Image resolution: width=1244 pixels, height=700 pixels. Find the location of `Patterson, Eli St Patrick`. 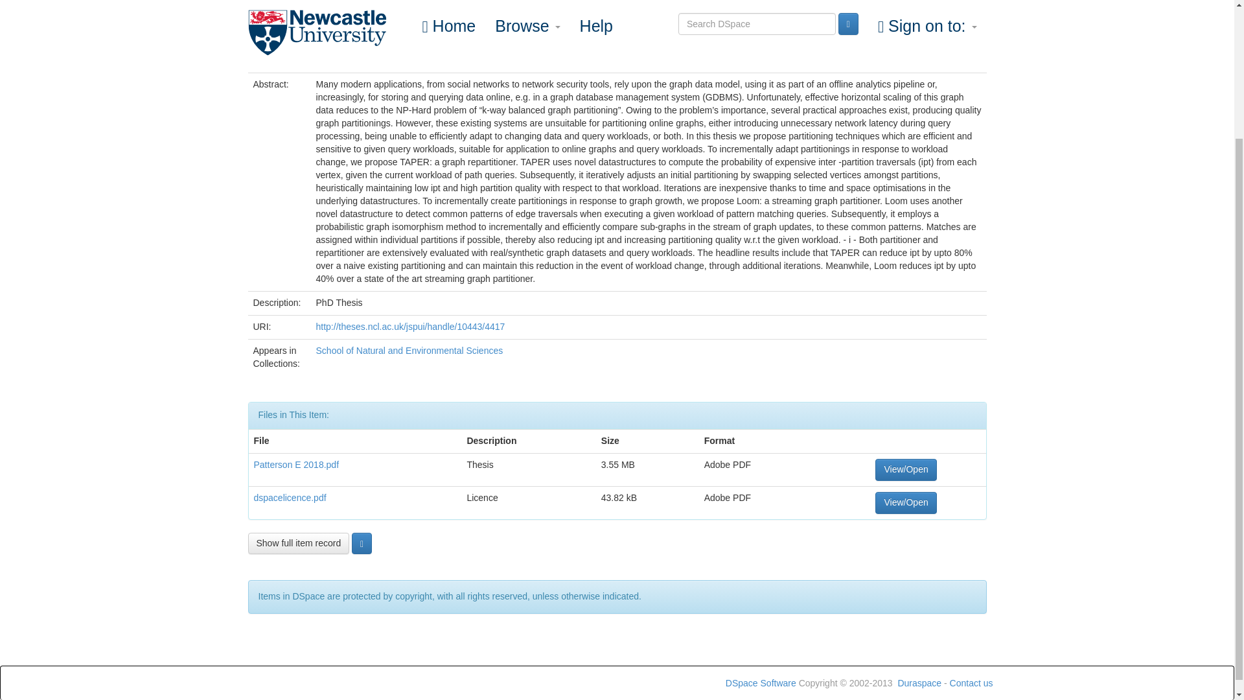

Patterson, Eli St Patrick is located at coordinates (363, 12).